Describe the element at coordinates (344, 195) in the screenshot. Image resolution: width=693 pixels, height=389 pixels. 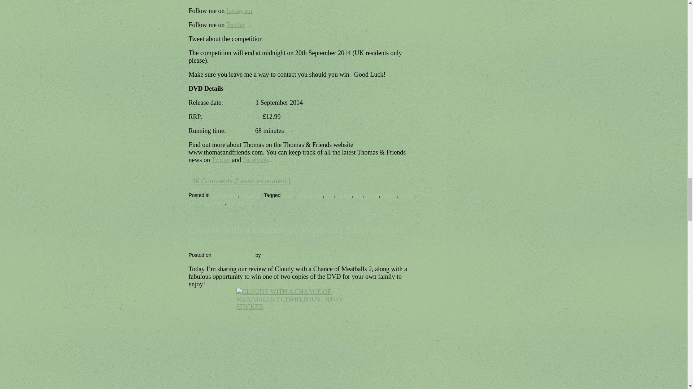
I see `engine` at that location.